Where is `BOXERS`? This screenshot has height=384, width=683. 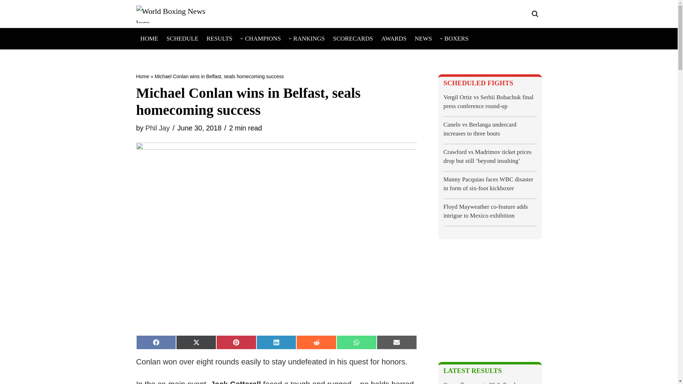
BOXERS is located at coordinates (456, 38).